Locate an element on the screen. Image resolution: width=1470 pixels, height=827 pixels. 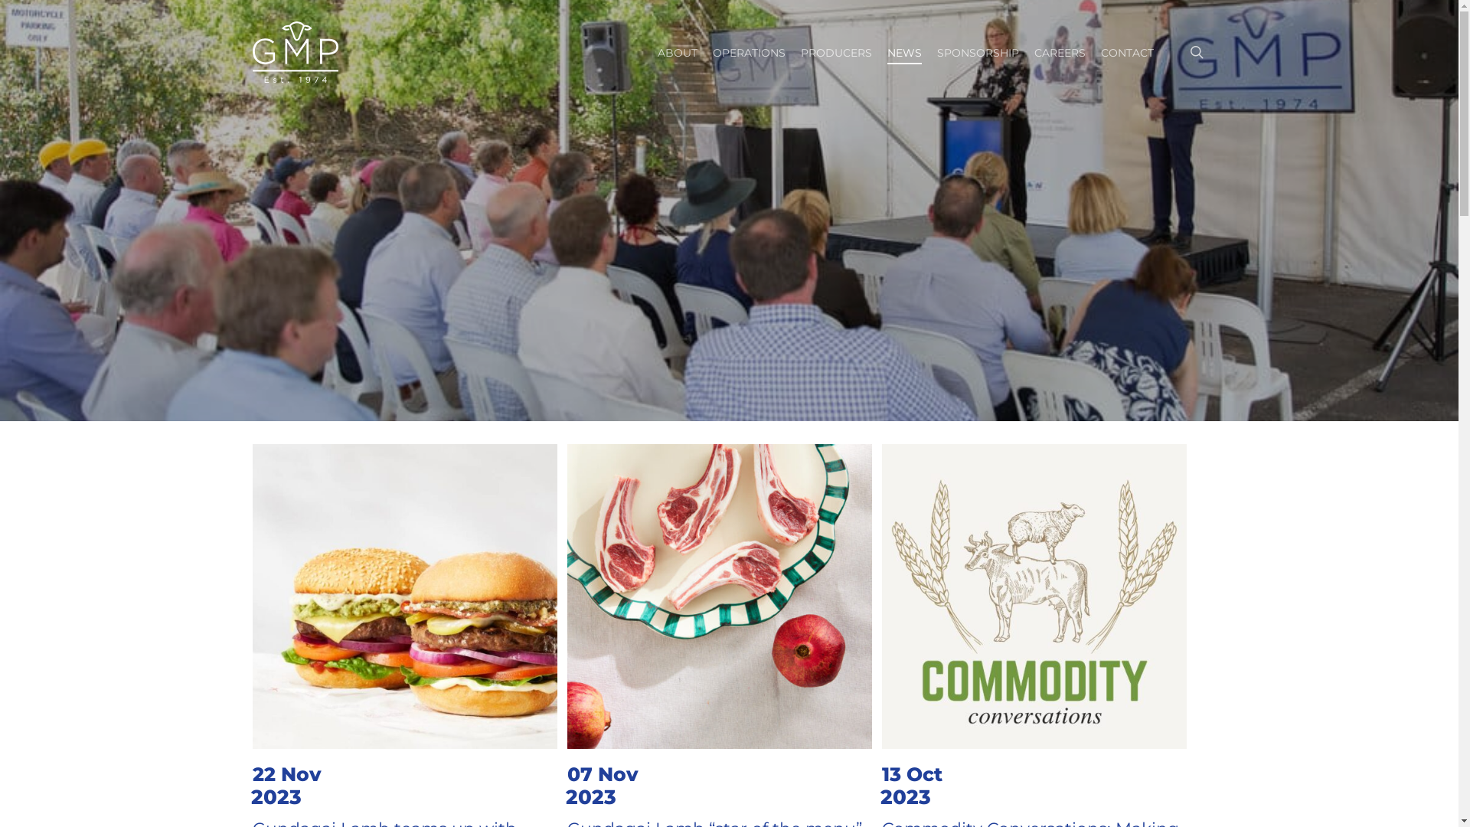
NEWS is located at coordinates (905, 53).